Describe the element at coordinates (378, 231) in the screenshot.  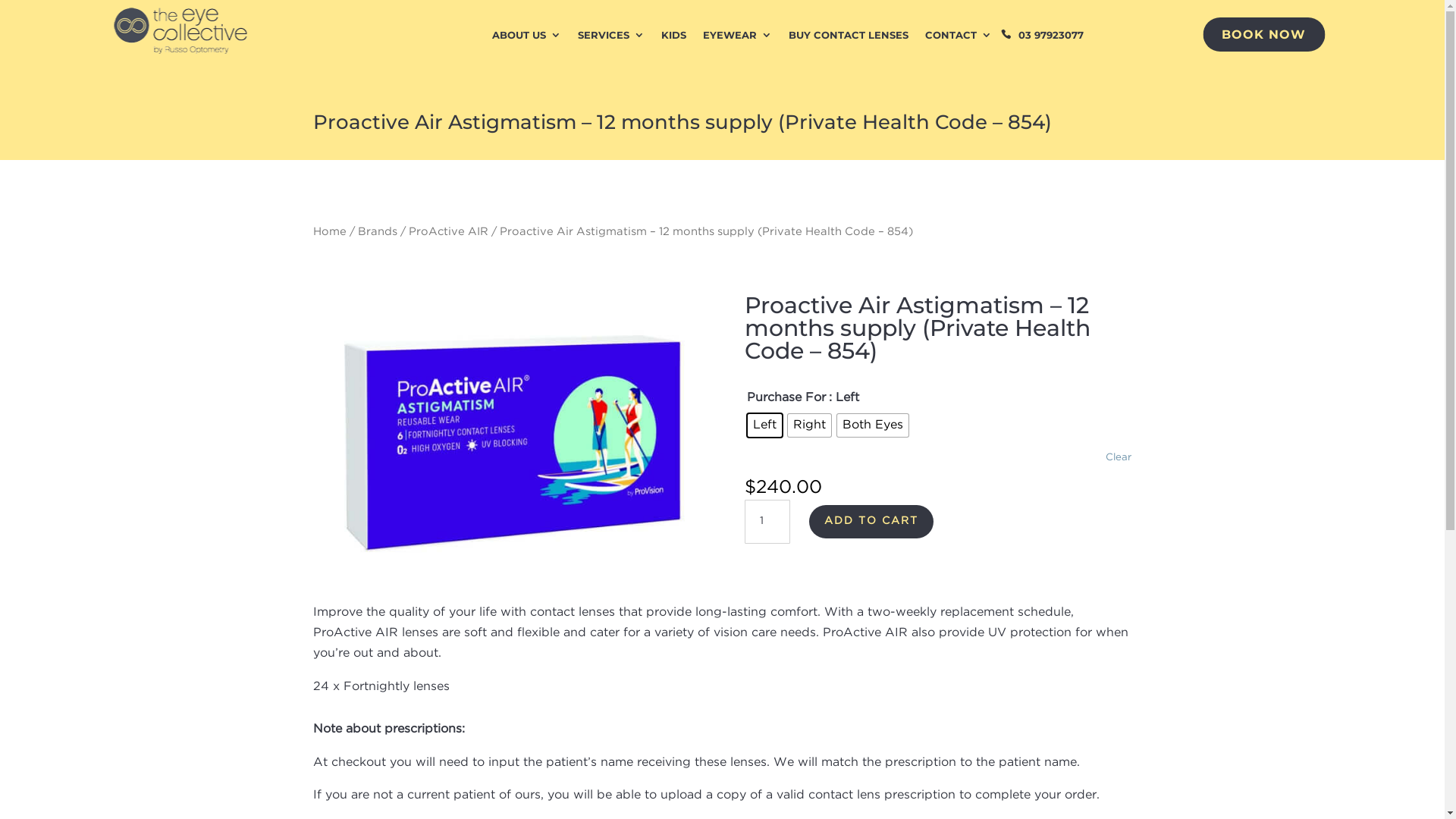
I see `Brands` at that location.